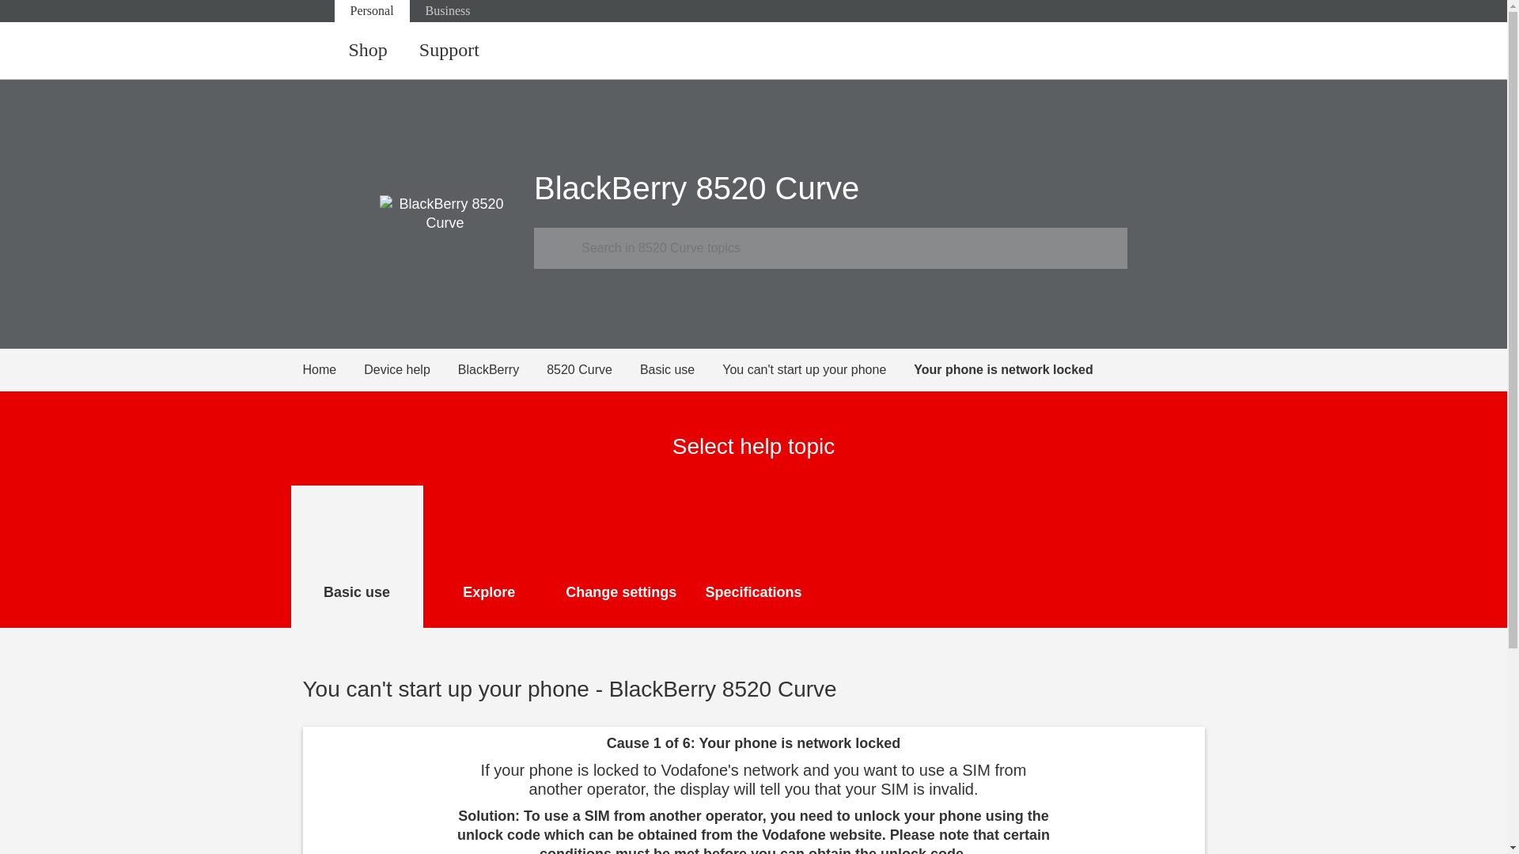 The height and width of the screenshot is (854, 1519). What do you see at coordinates (680, 369) in the screenshot?
I see `Basic use` at bounding box center [680, 369].